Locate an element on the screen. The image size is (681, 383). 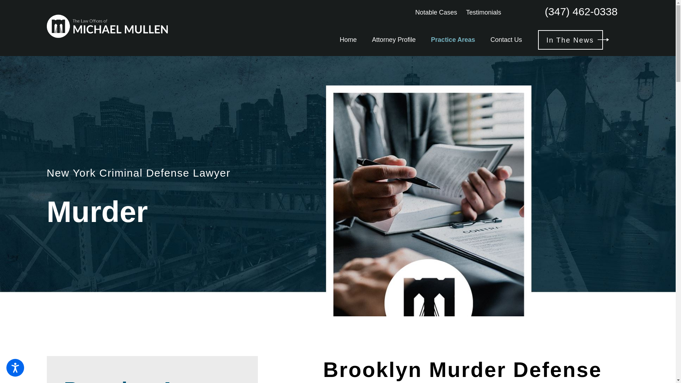
The Law Offices of Michael Mullen is located at coordinates (107, 26).